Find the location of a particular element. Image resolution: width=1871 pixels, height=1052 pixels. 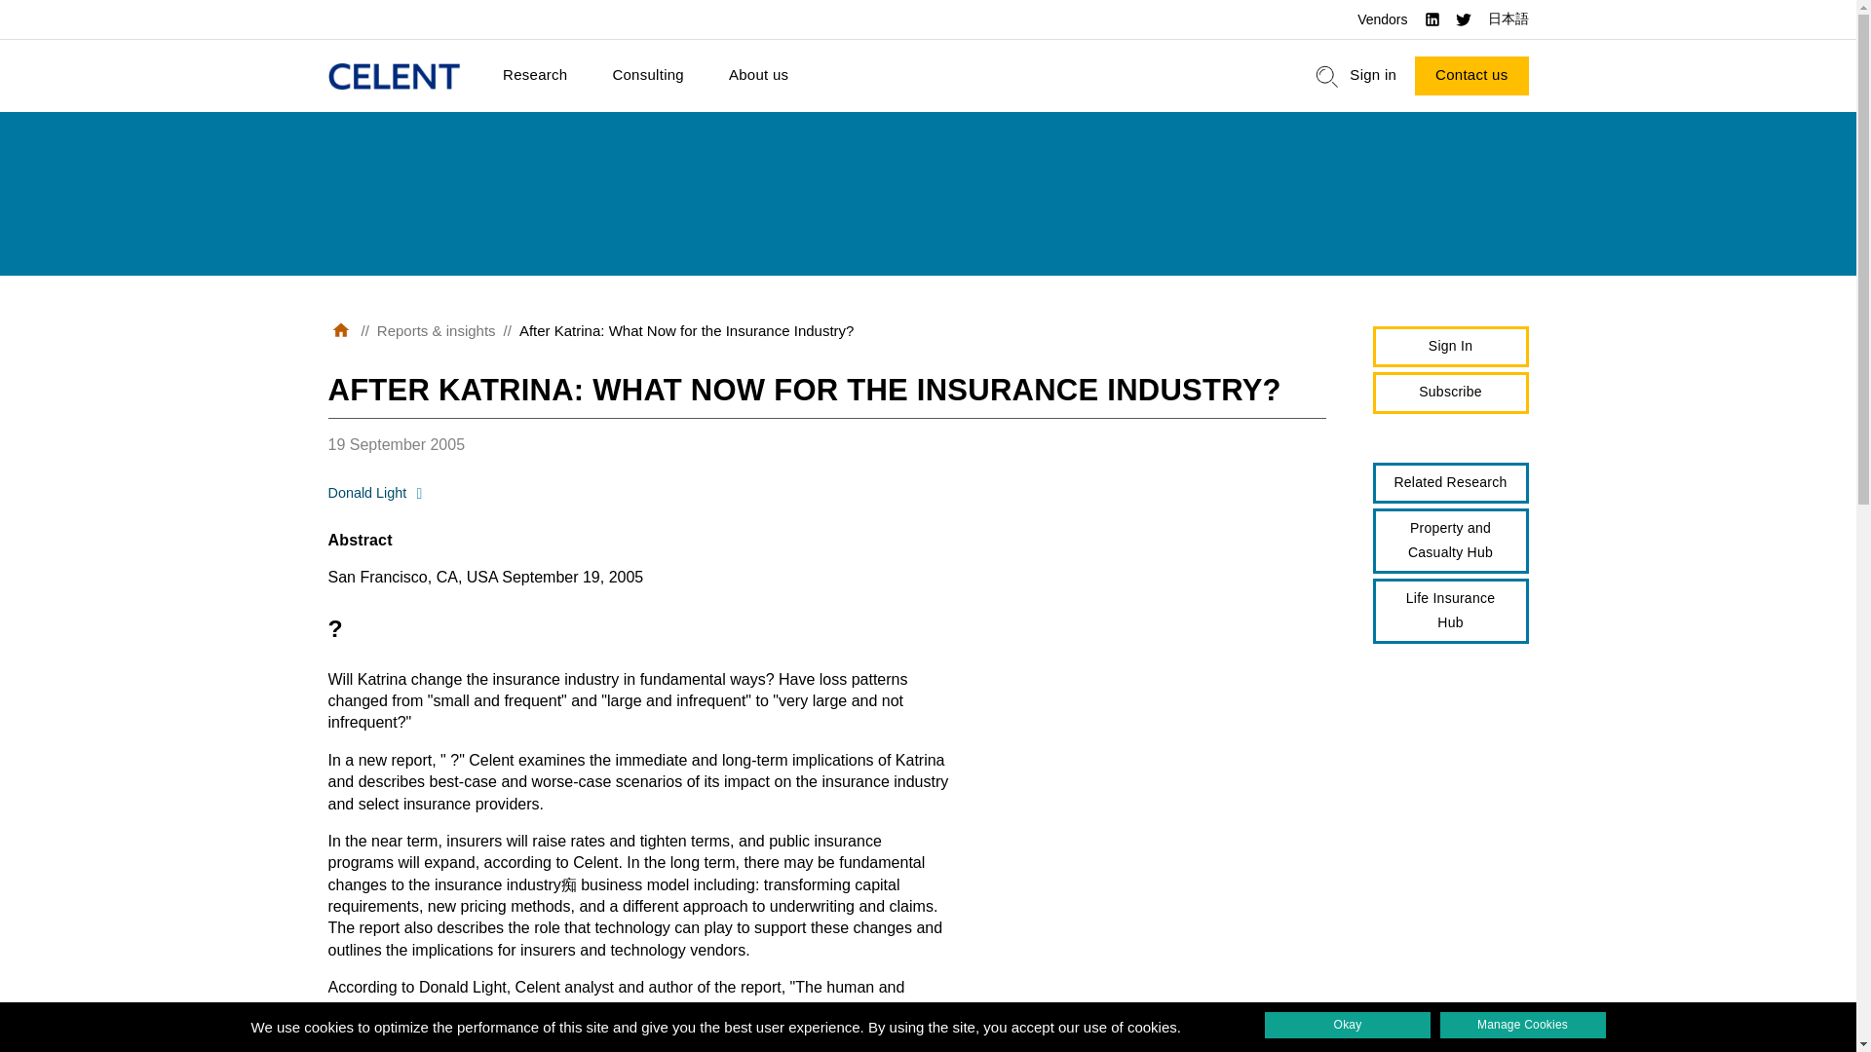

Manage Cookies is located at coordinates (1522, 1025).